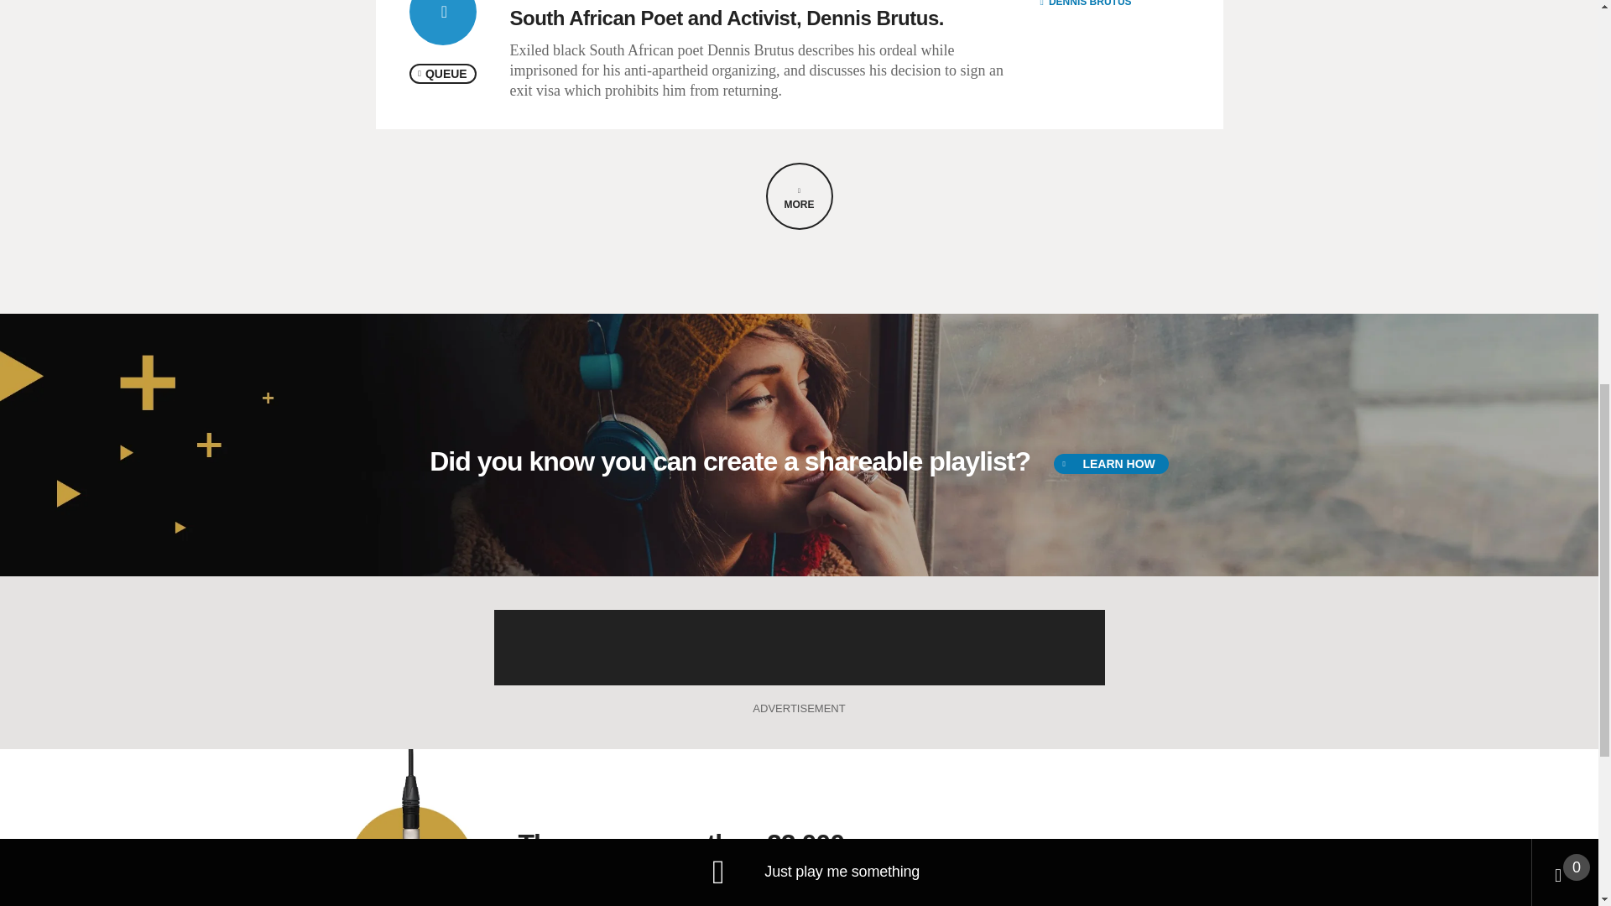  I want to click on 3rd party ad content, so click(798, 647).